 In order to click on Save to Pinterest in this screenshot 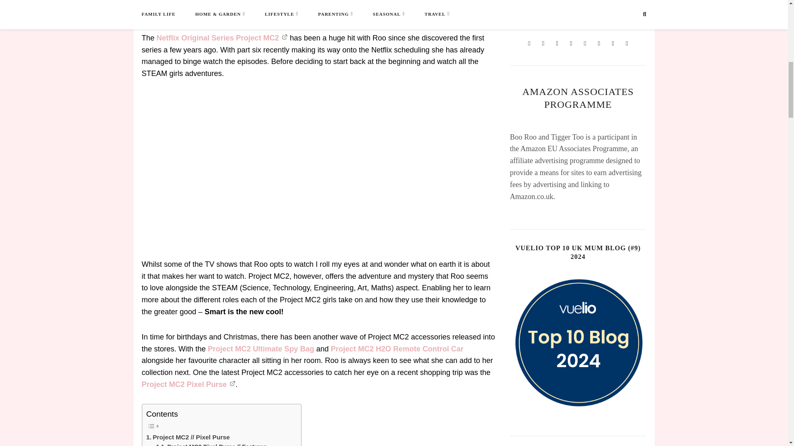, I will do `click(414, 12)`.